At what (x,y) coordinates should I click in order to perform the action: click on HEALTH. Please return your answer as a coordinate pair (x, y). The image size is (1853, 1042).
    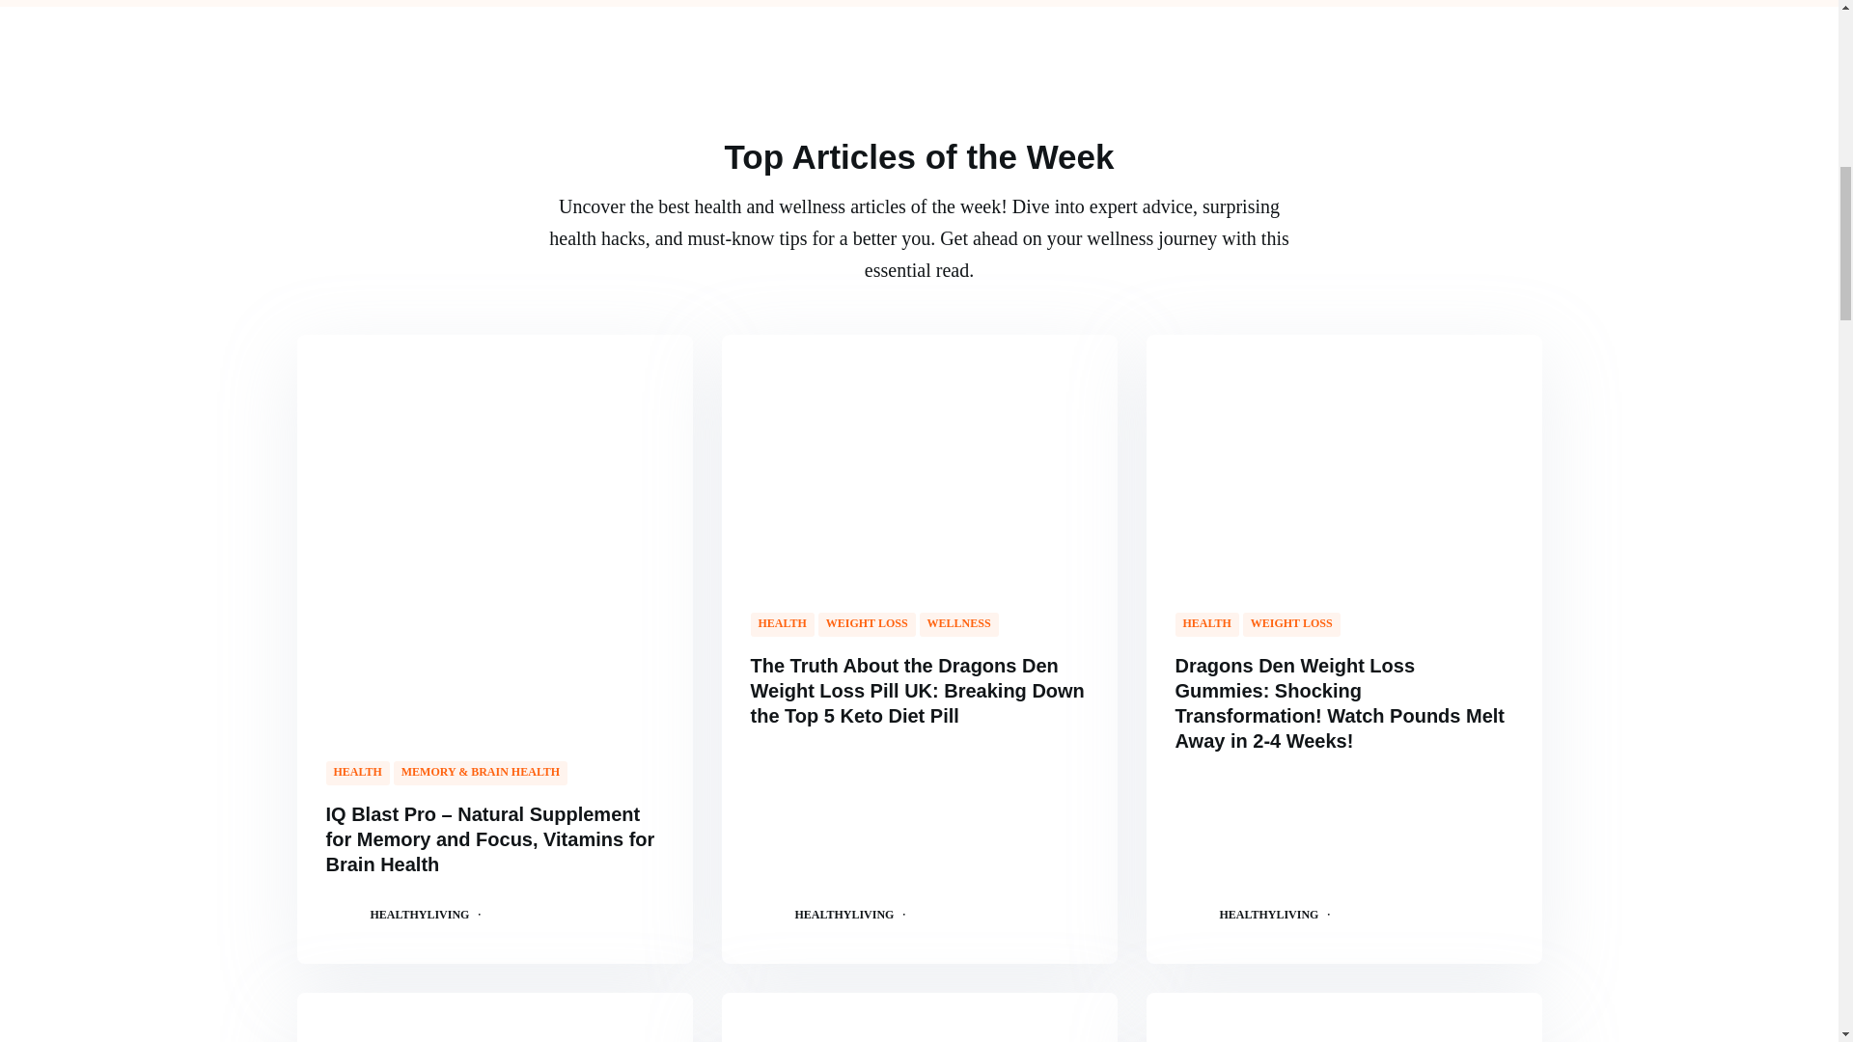
    Looking at the image, I should click on (357, 772).